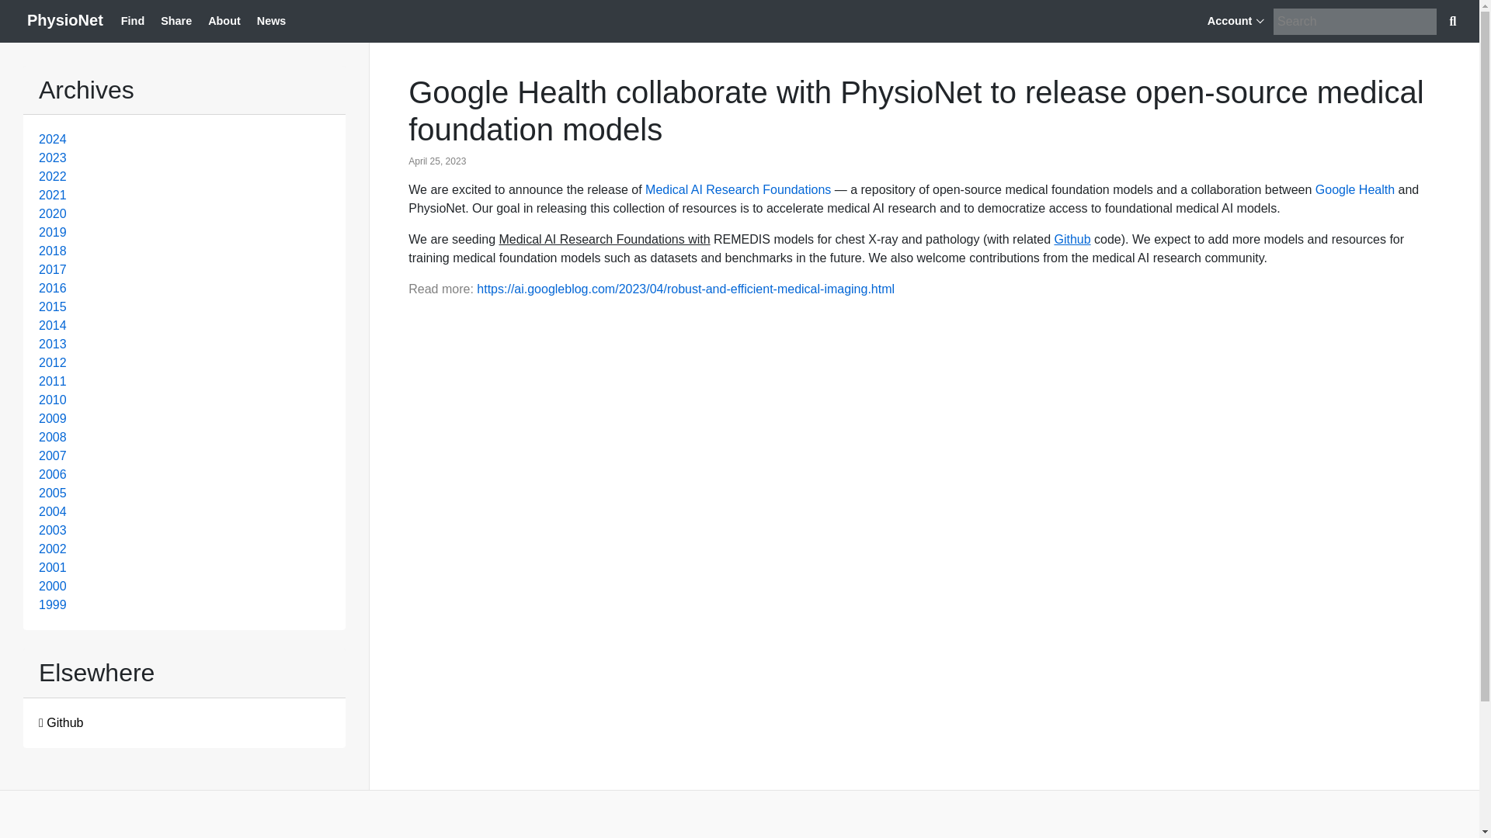 The width and height of the screenshot is (1491, 838). I want to click on 2012, so click(53, 363).